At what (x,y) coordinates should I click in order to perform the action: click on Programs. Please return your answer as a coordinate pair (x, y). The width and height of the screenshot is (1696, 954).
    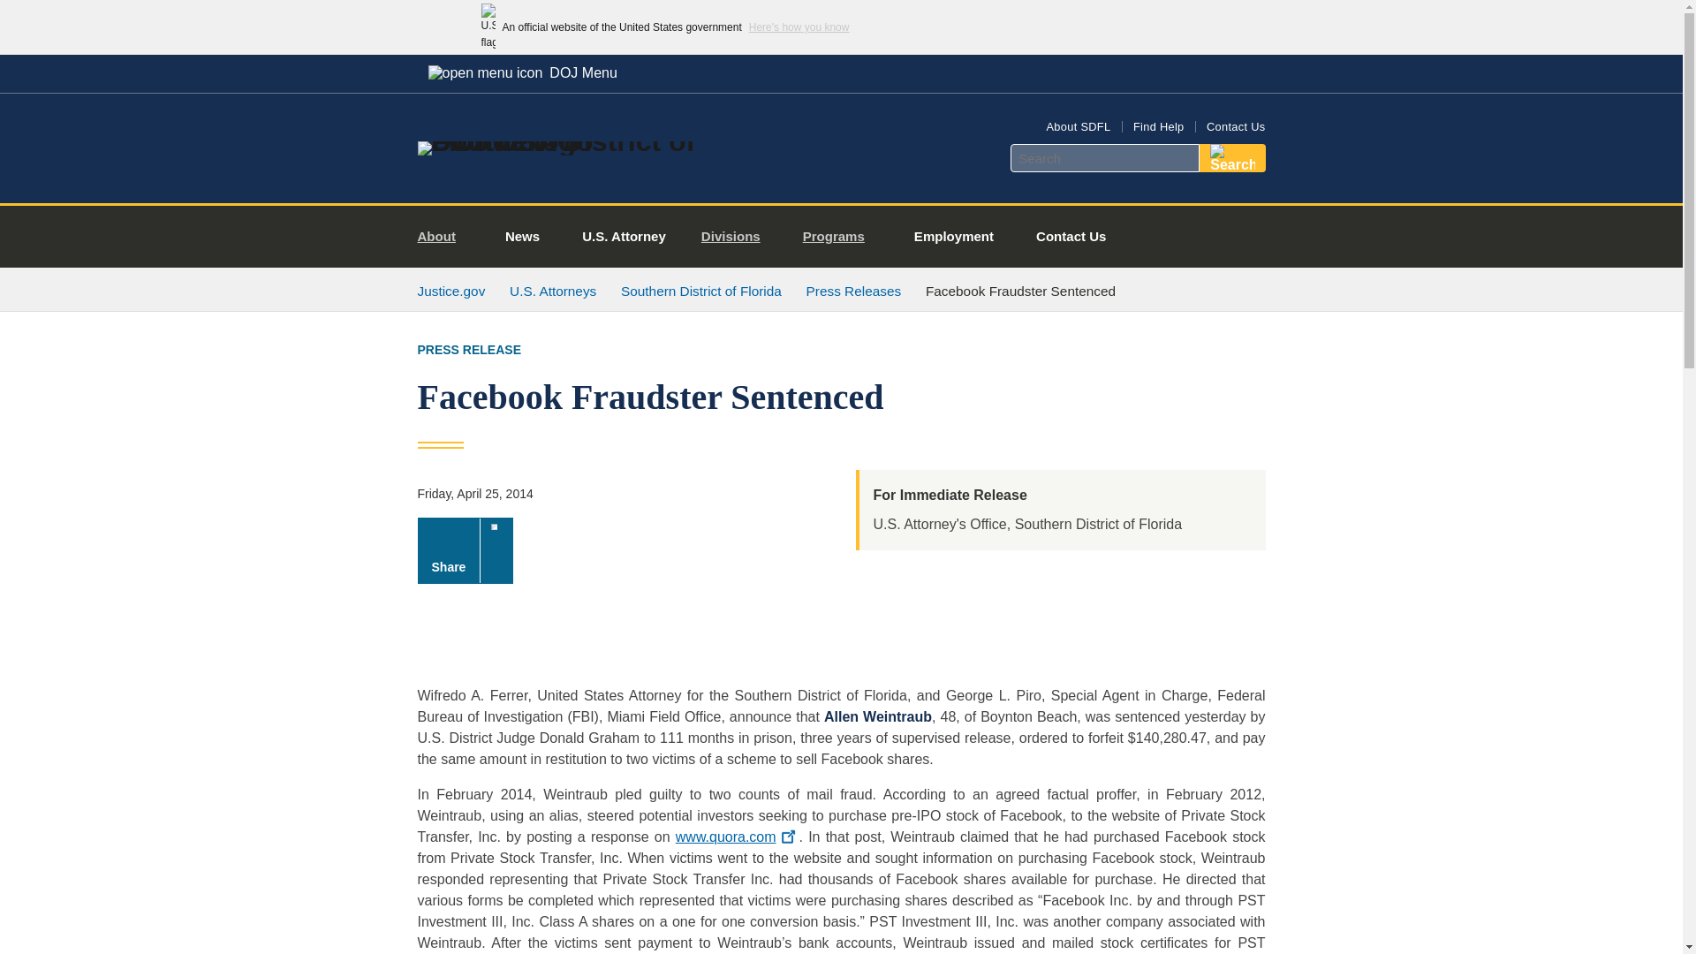
    Looking at the image, I should click on (841, 237).